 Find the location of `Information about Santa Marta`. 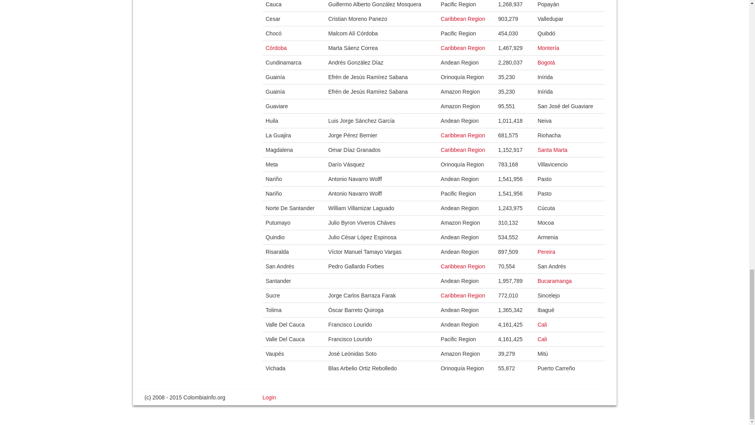

Information about Santa Marta is located at coordinates (552, 150).